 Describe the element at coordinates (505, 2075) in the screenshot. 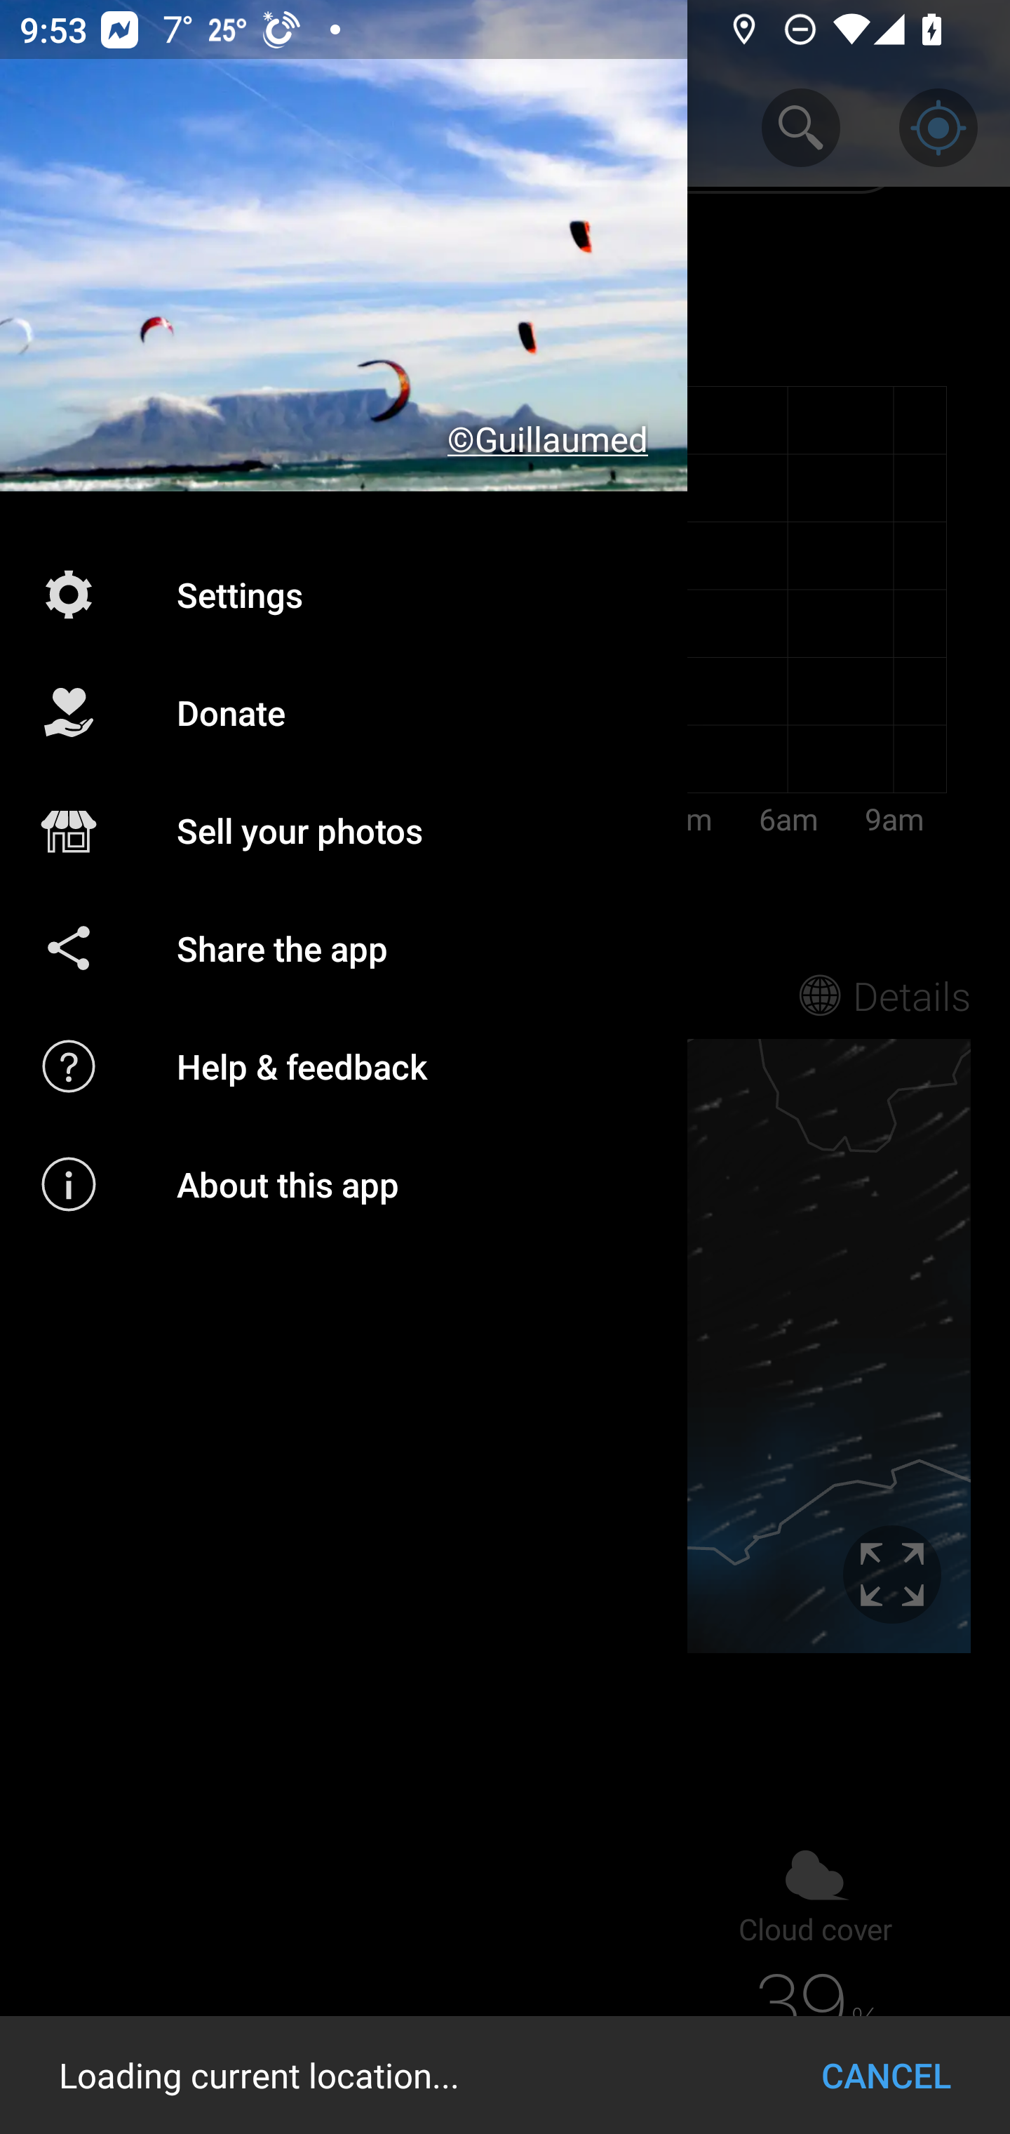

I see `Loading current location... CANCEL` at that location.